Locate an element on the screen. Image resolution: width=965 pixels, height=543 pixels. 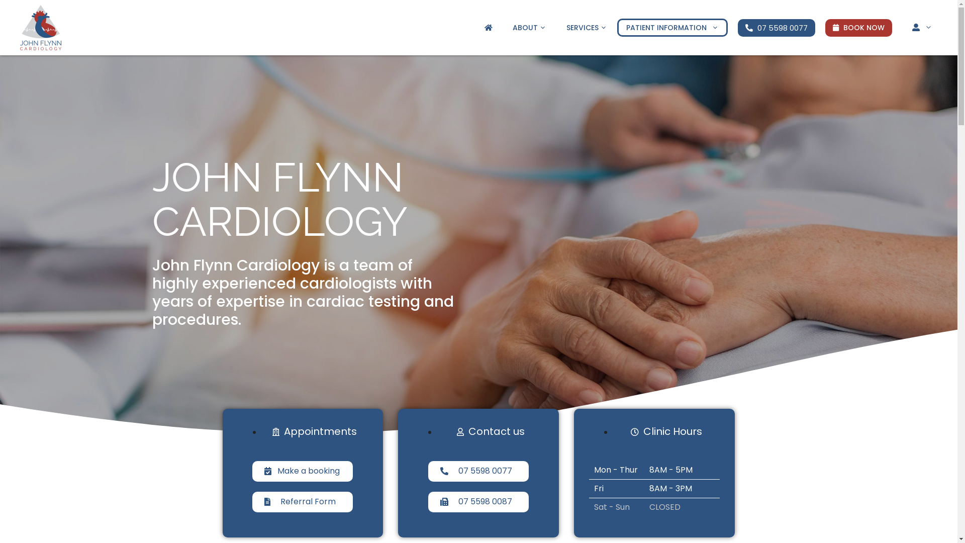
07 5598 0087 is located at coordinates (478, 502).